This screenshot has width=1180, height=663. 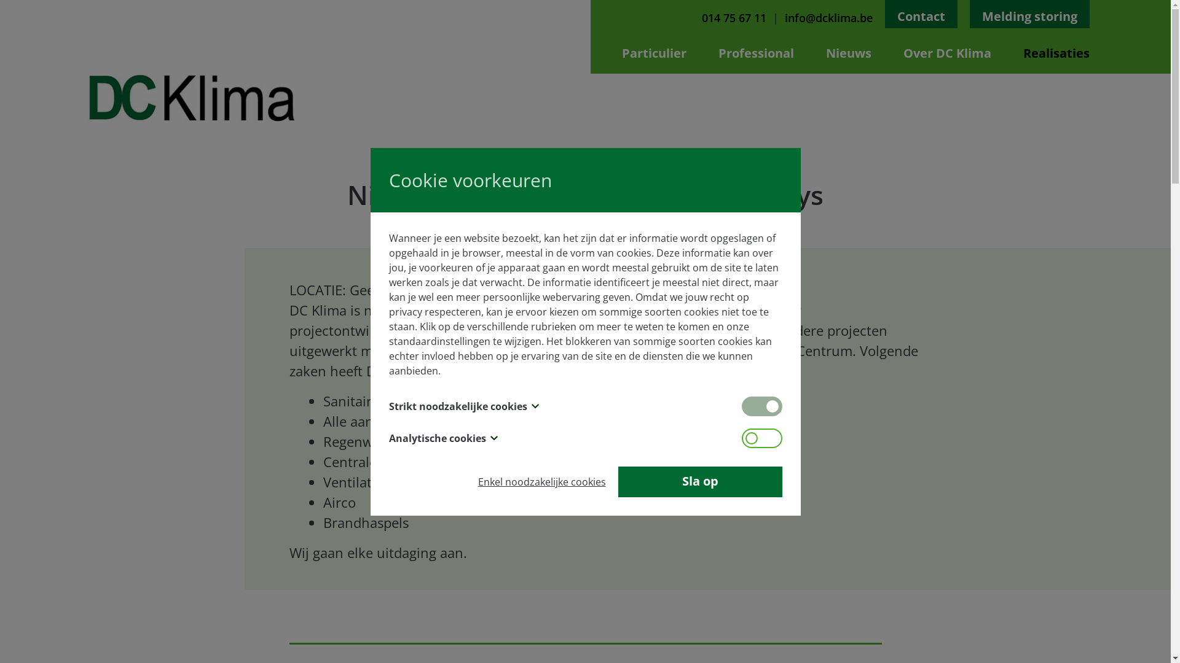 What do you see at coordinates (828, 20) in the screenshot?
I see `info@dcklima.be` at bounding box center [828, 20].